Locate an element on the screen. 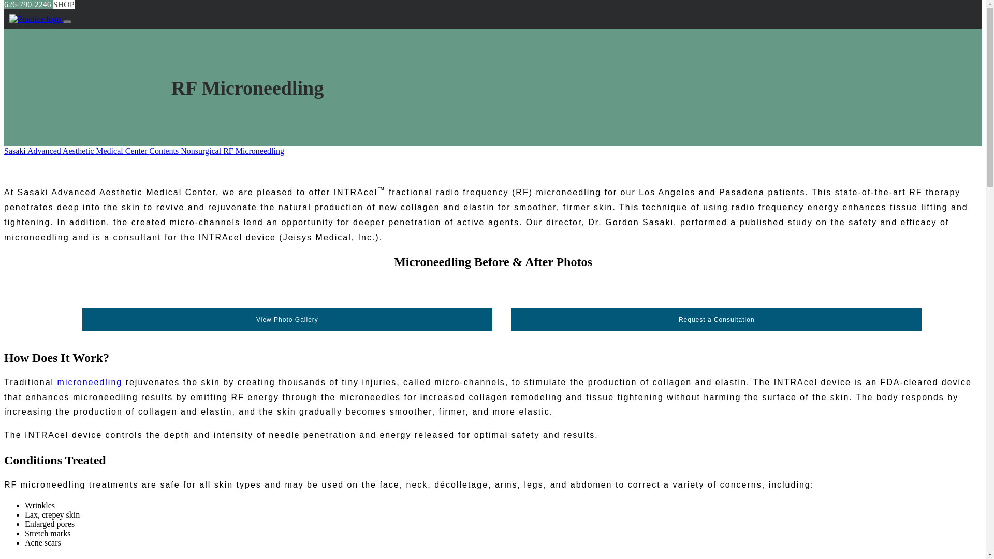  626-790-2246 is located at coordinates (28, 4).